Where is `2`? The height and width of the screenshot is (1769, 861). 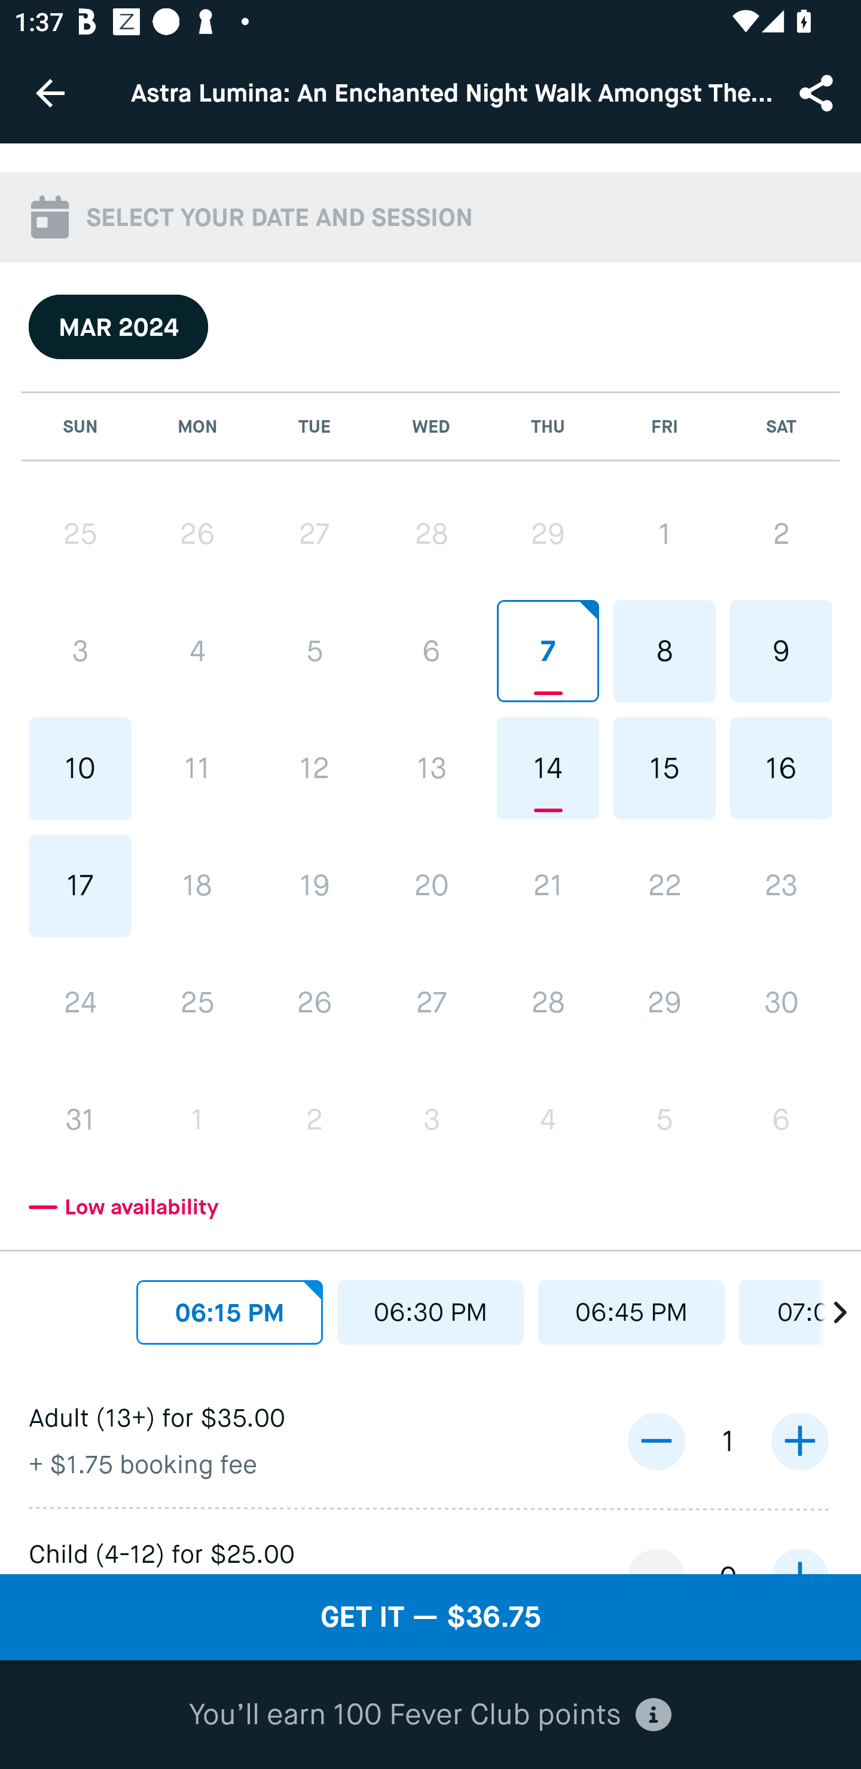
2 is located at coordinates (315, 1119).